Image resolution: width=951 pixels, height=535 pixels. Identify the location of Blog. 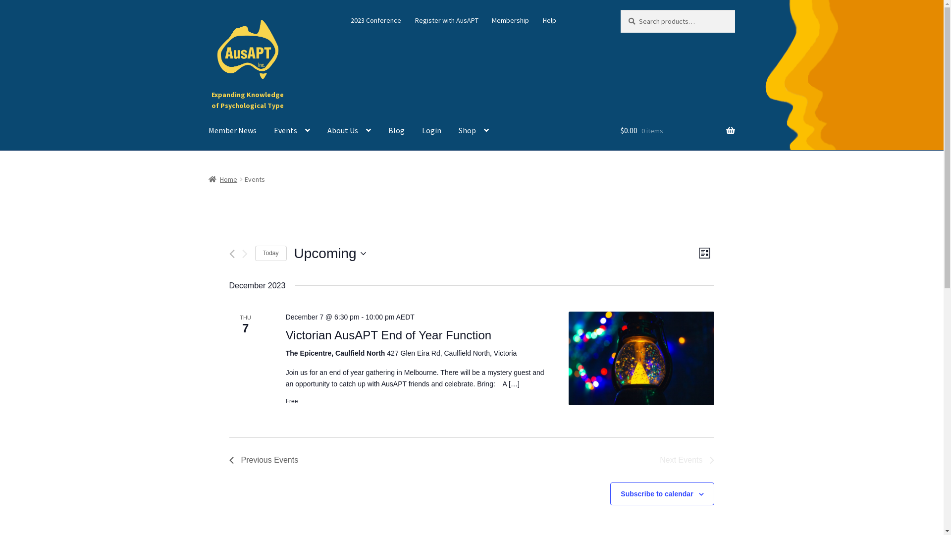
(396, 131).